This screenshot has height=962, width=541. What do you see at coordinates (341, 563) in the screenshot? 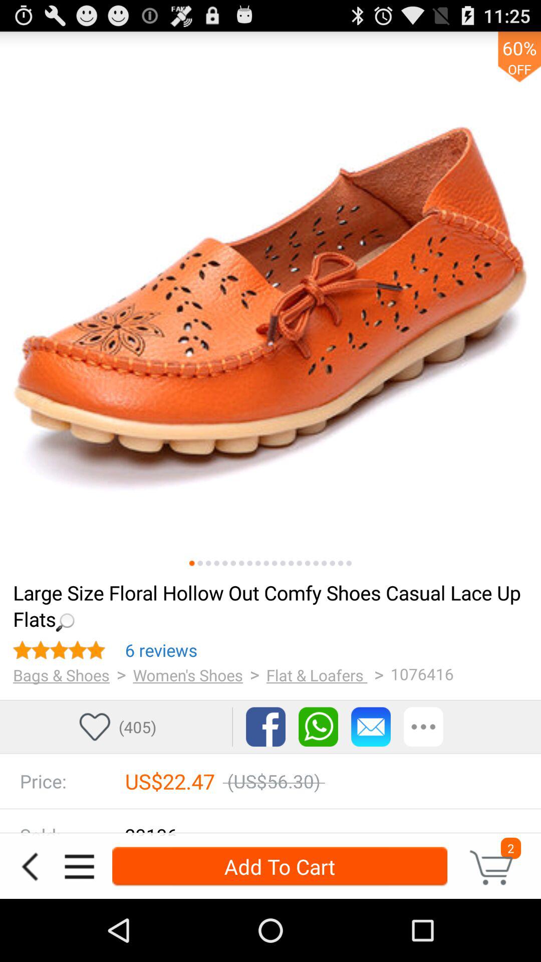
I see `choose item above loading...` at bounding box center [341, 563].